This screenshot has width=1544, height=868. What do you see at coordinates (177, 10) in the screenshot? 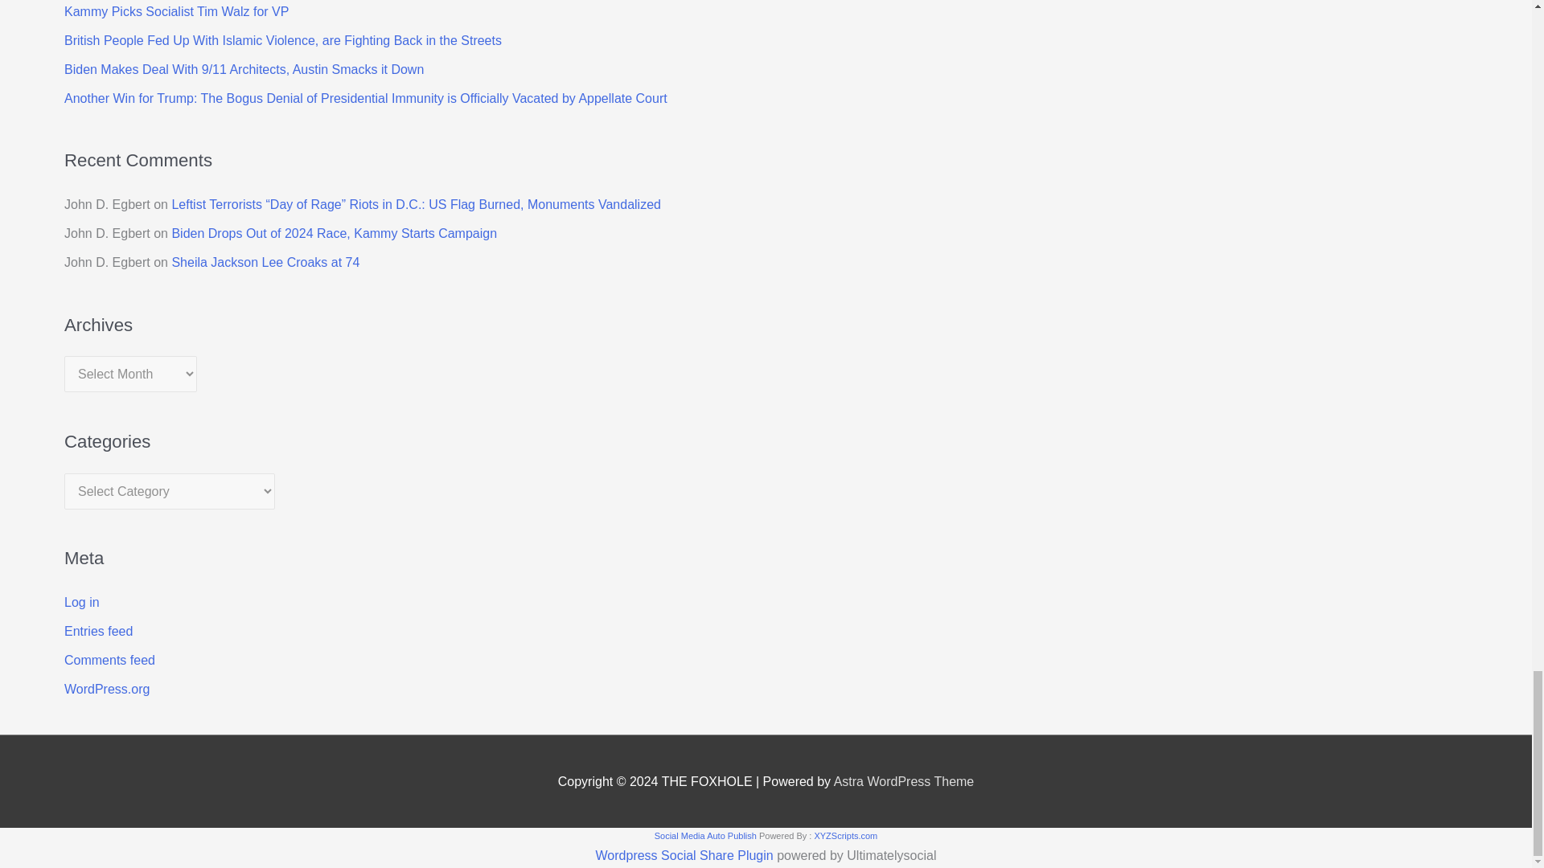
I see `Kammy Picks Socialist Tim Walz for VP` at bounding box center [177, 10].